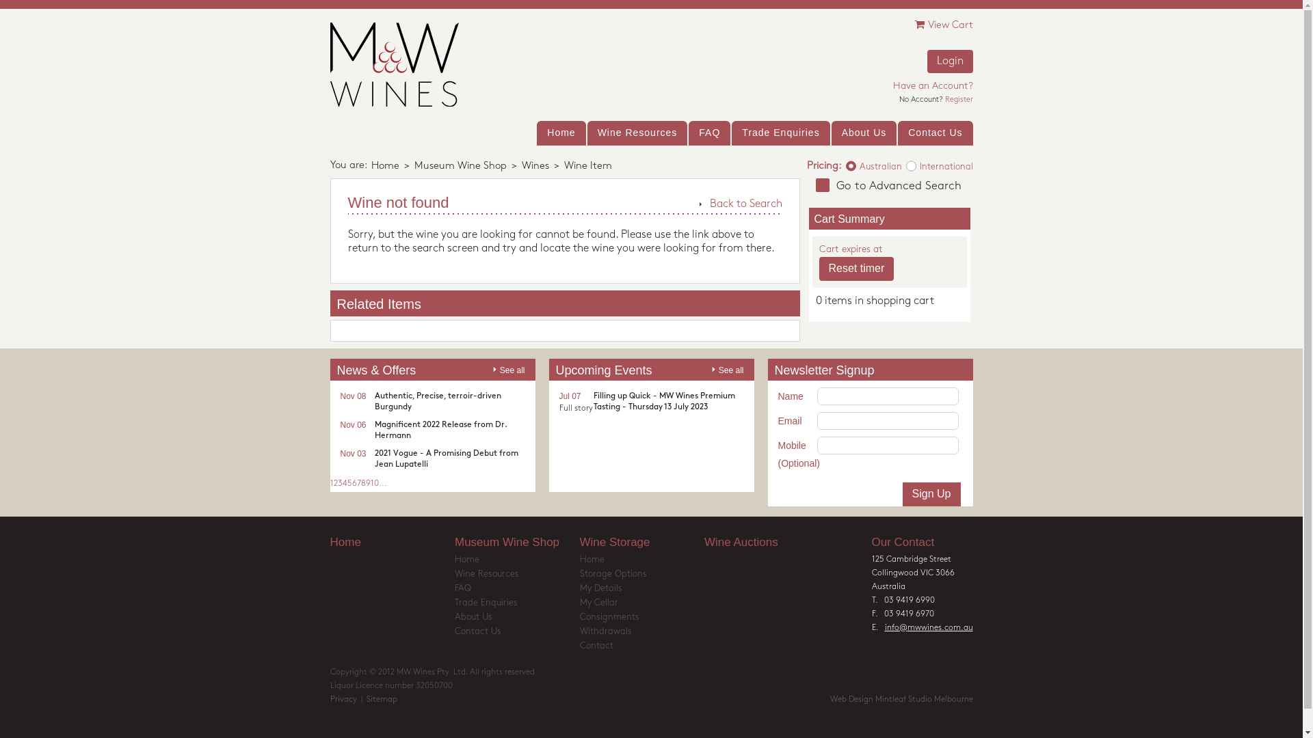 This screenshot has width=1313, height=738. Describe the element at coordinates (767, 543) in the screenshot. I see `Wine Auctions` at that location.